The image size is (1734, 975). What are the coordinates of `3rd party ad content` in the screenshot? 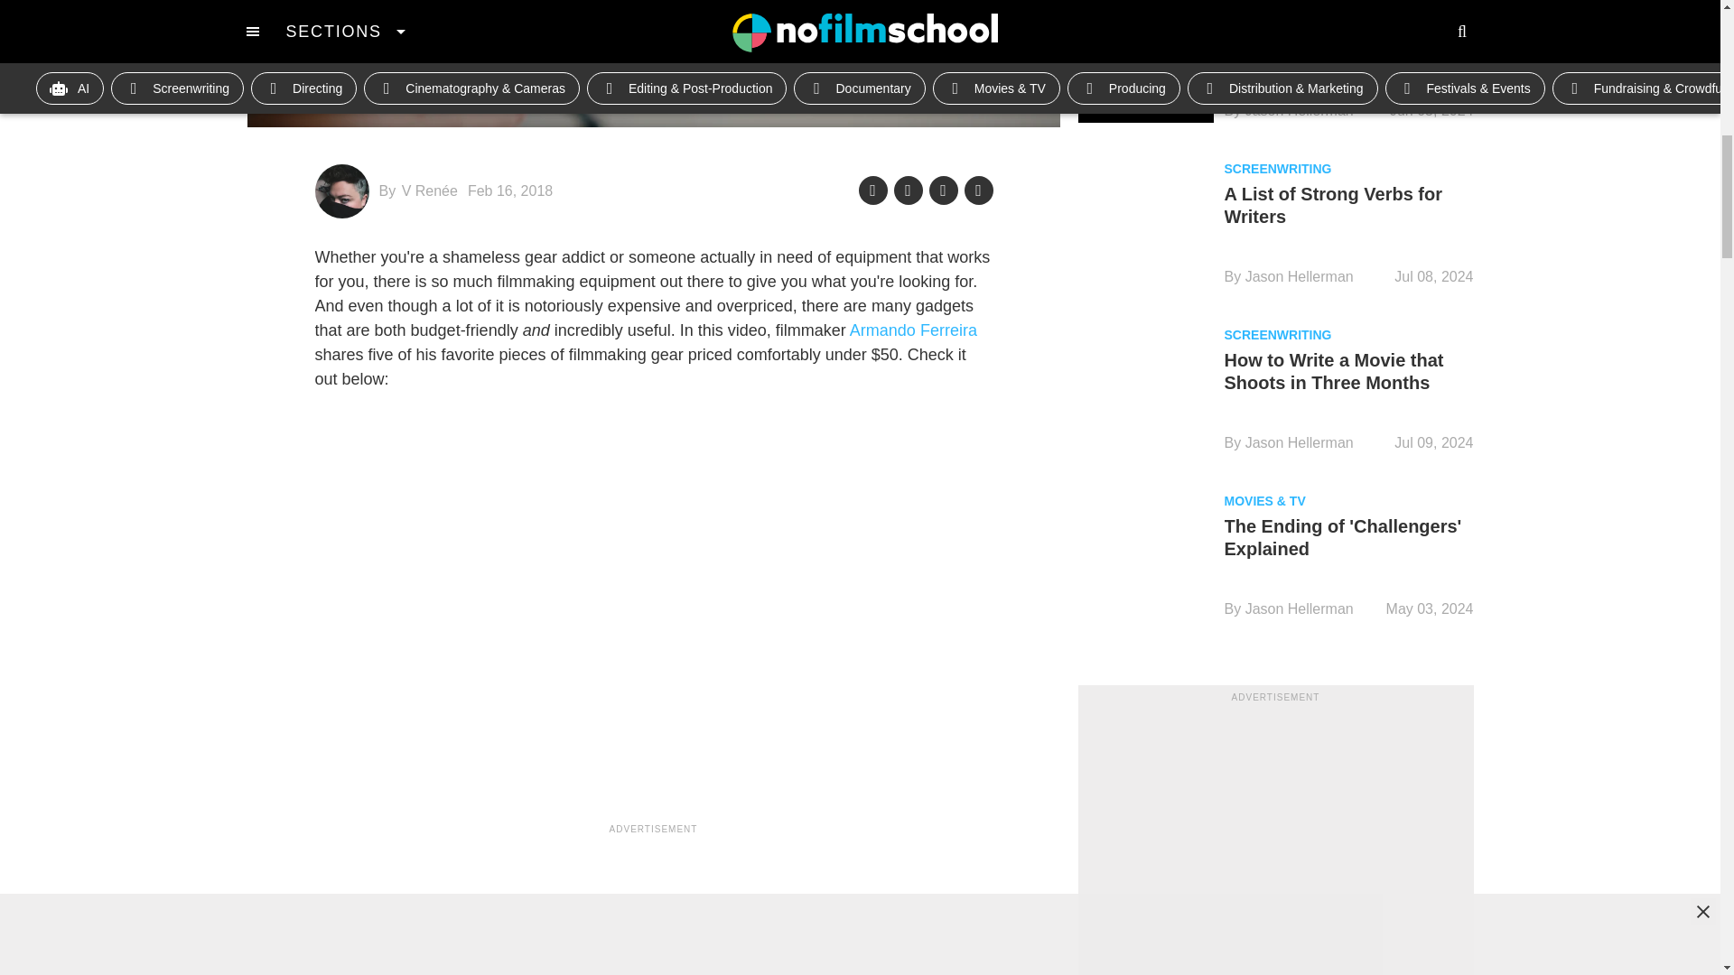 It's located at (1275, 840).